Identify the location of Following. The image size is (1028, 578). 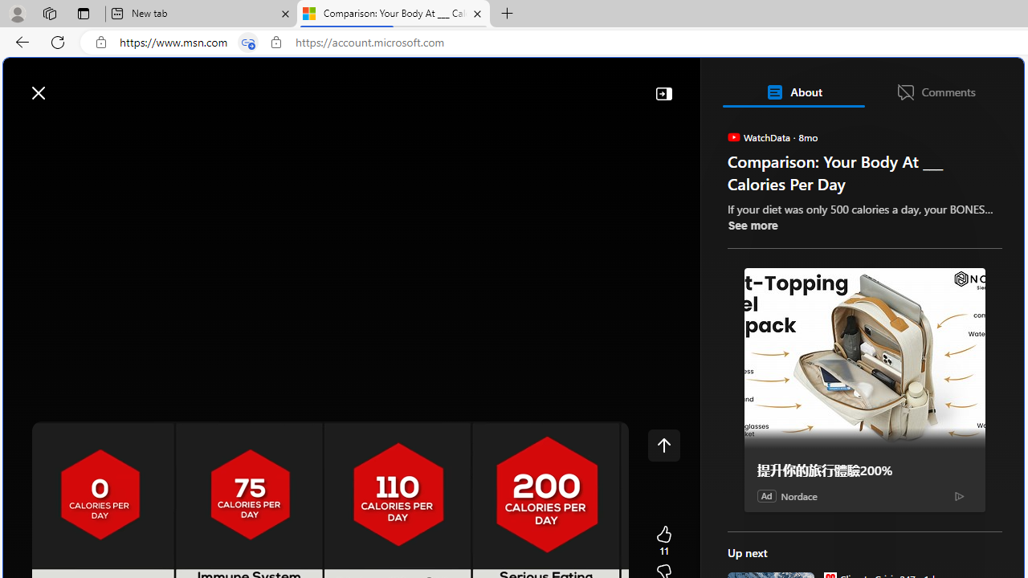
(139, 130).